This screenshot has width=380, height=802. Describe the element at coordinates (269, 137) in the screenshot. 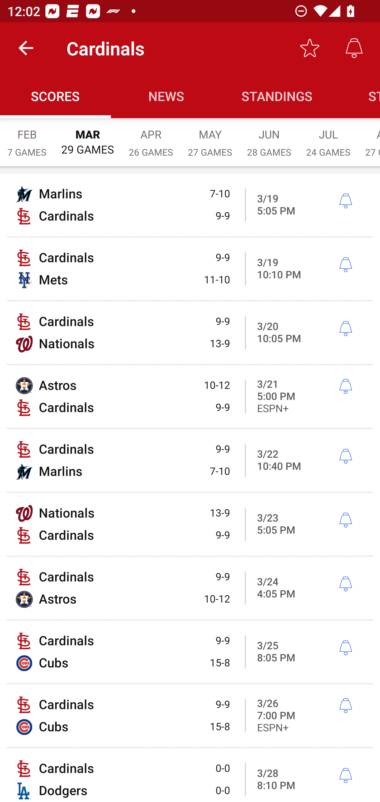

I see `JUN 28 GAMES` at that location.